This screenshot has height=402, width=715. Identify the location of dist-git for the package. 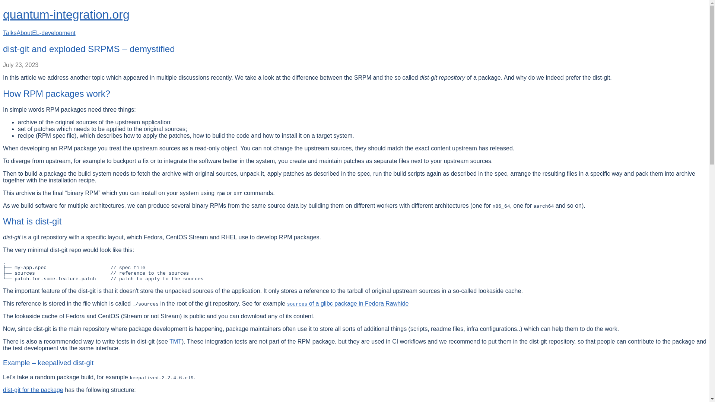
(33, 390).